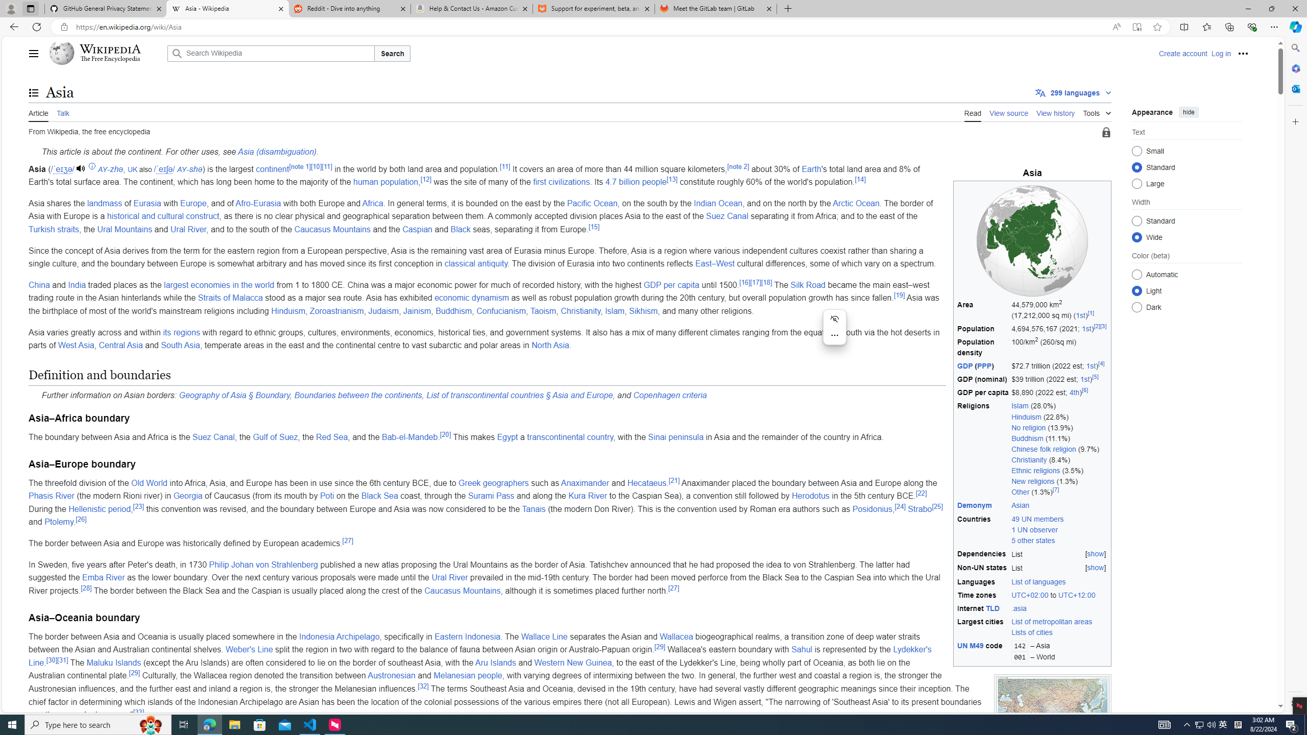 The width and height of the screenshot is (1307, 735). Describe the element at coordinates (983, 506) in the screenshot. I see `Demonym` at that location.